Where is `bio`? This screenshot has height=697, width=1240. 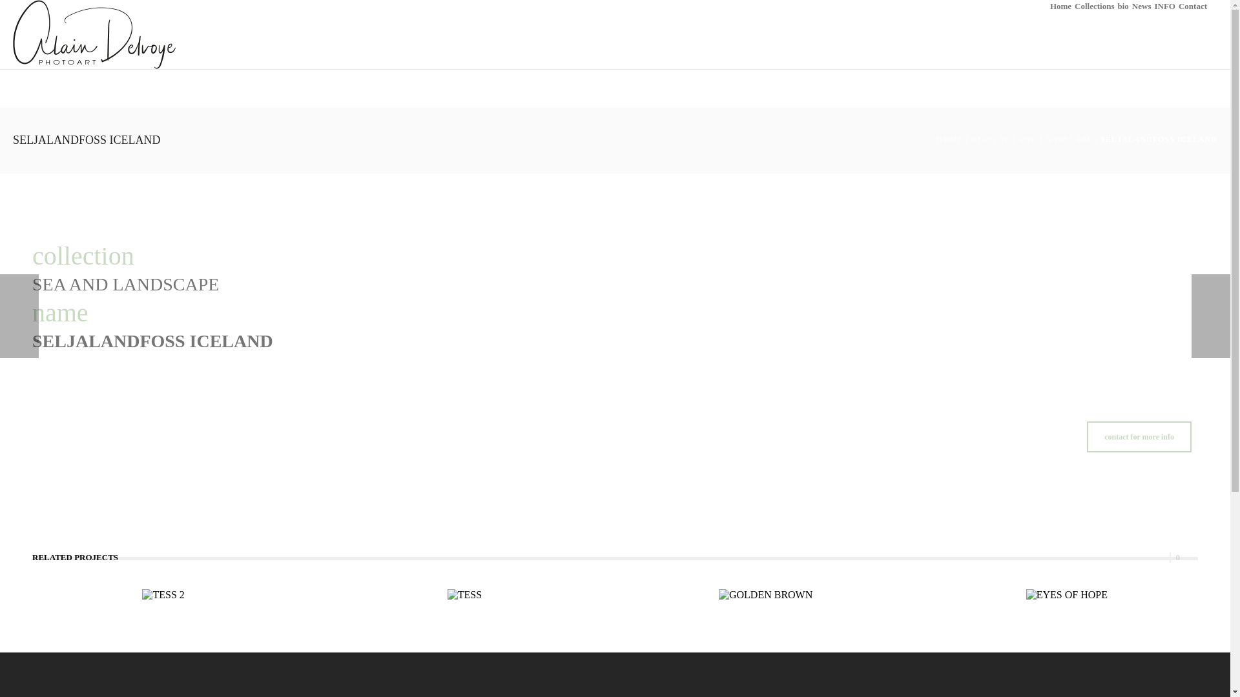 bio is located at coordinates (1122, 6).